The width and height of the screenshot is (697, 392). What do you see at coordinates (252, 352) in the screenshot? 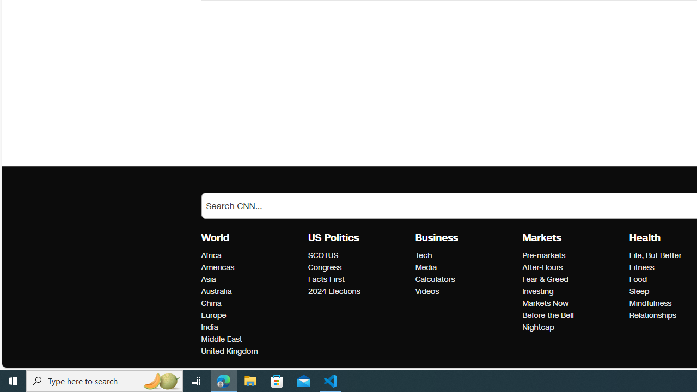
I see `United Kingdom` at bounding box center [252, 352].